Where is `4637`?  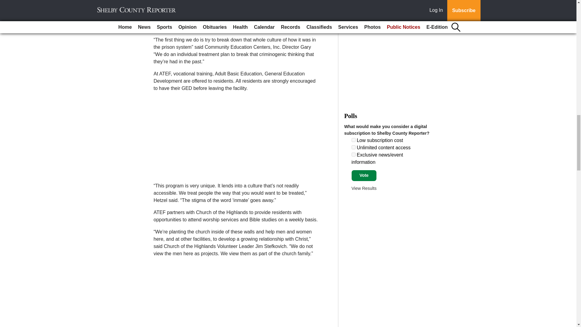
4637 is located at coordinates (353, 147).